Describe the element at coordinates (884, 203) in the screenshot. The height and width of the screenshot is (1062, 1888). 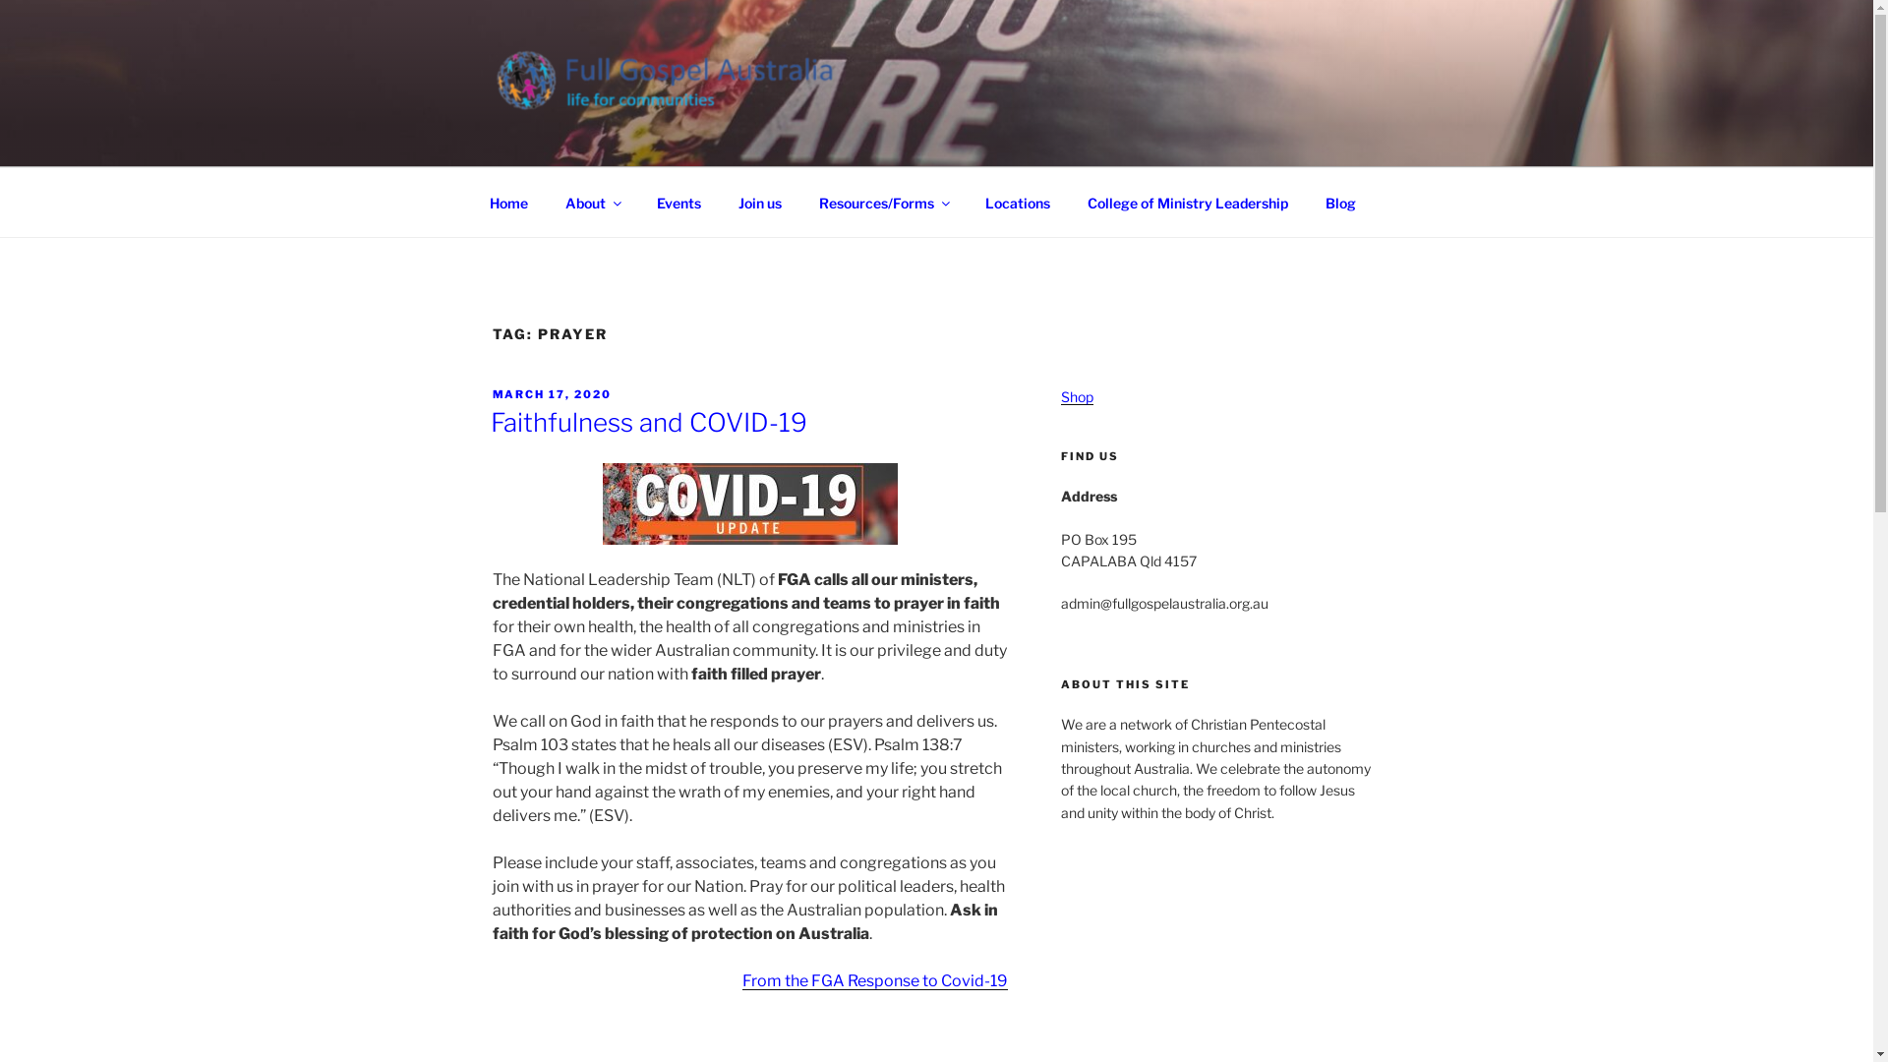
I see `Resources/Forms` at that location.